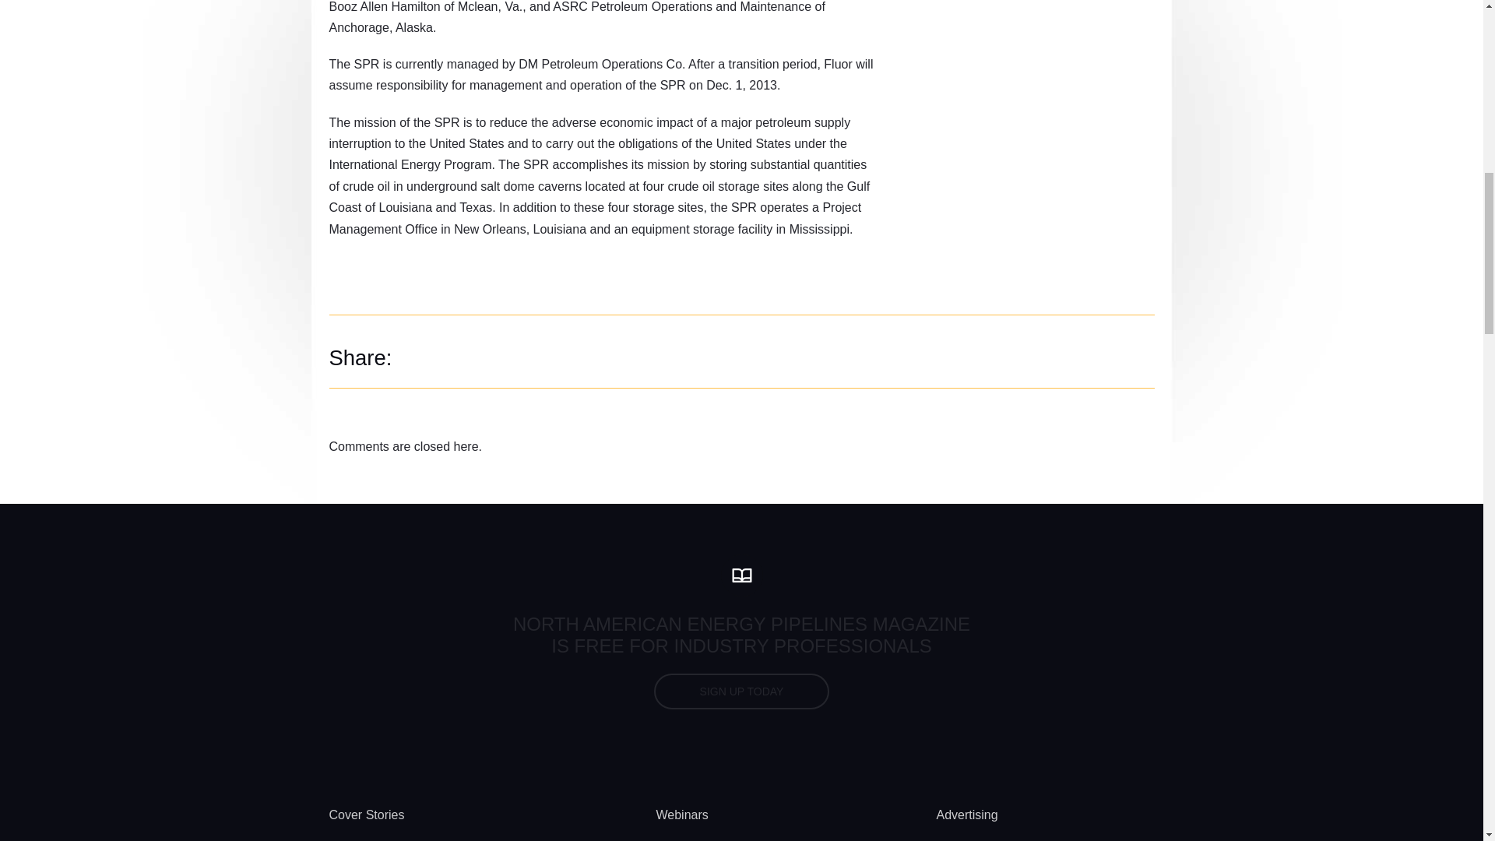  What do you see at coordinates (366, 815) in the screenshot?
I see `Cover Stories` at bounding box center [366, 815].